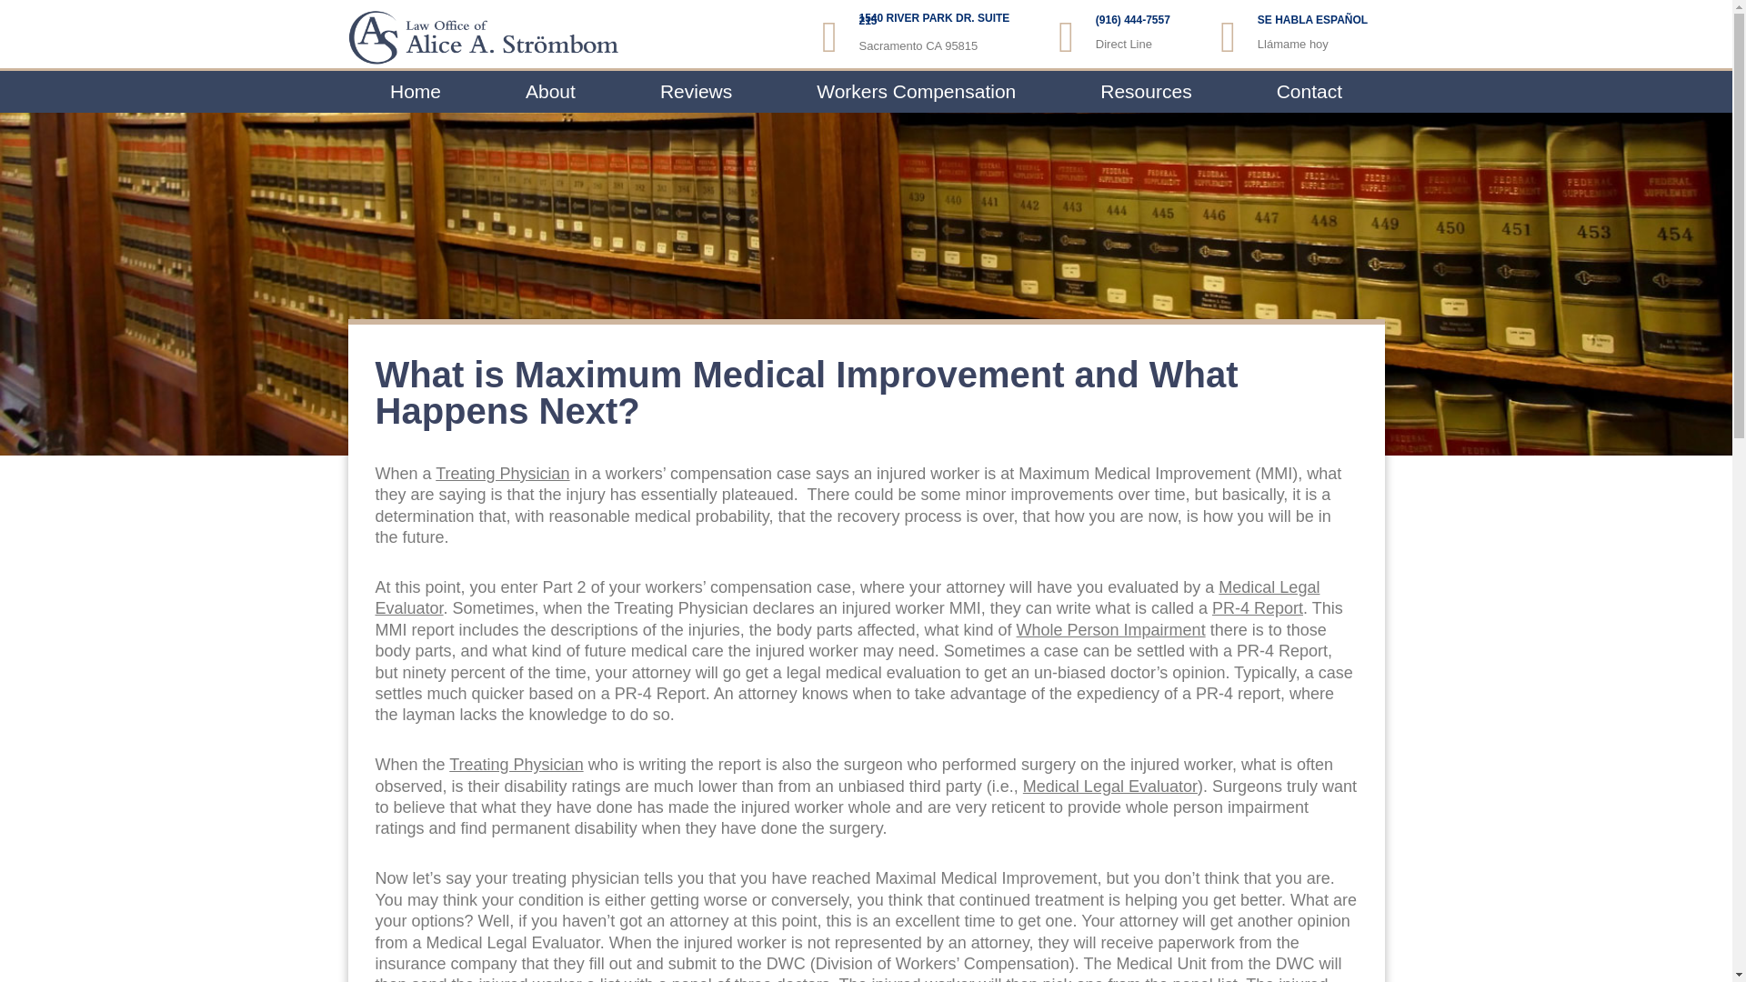 This screenshot has height=982, width=1746. I want to click on Resources, so click(1146, 91).